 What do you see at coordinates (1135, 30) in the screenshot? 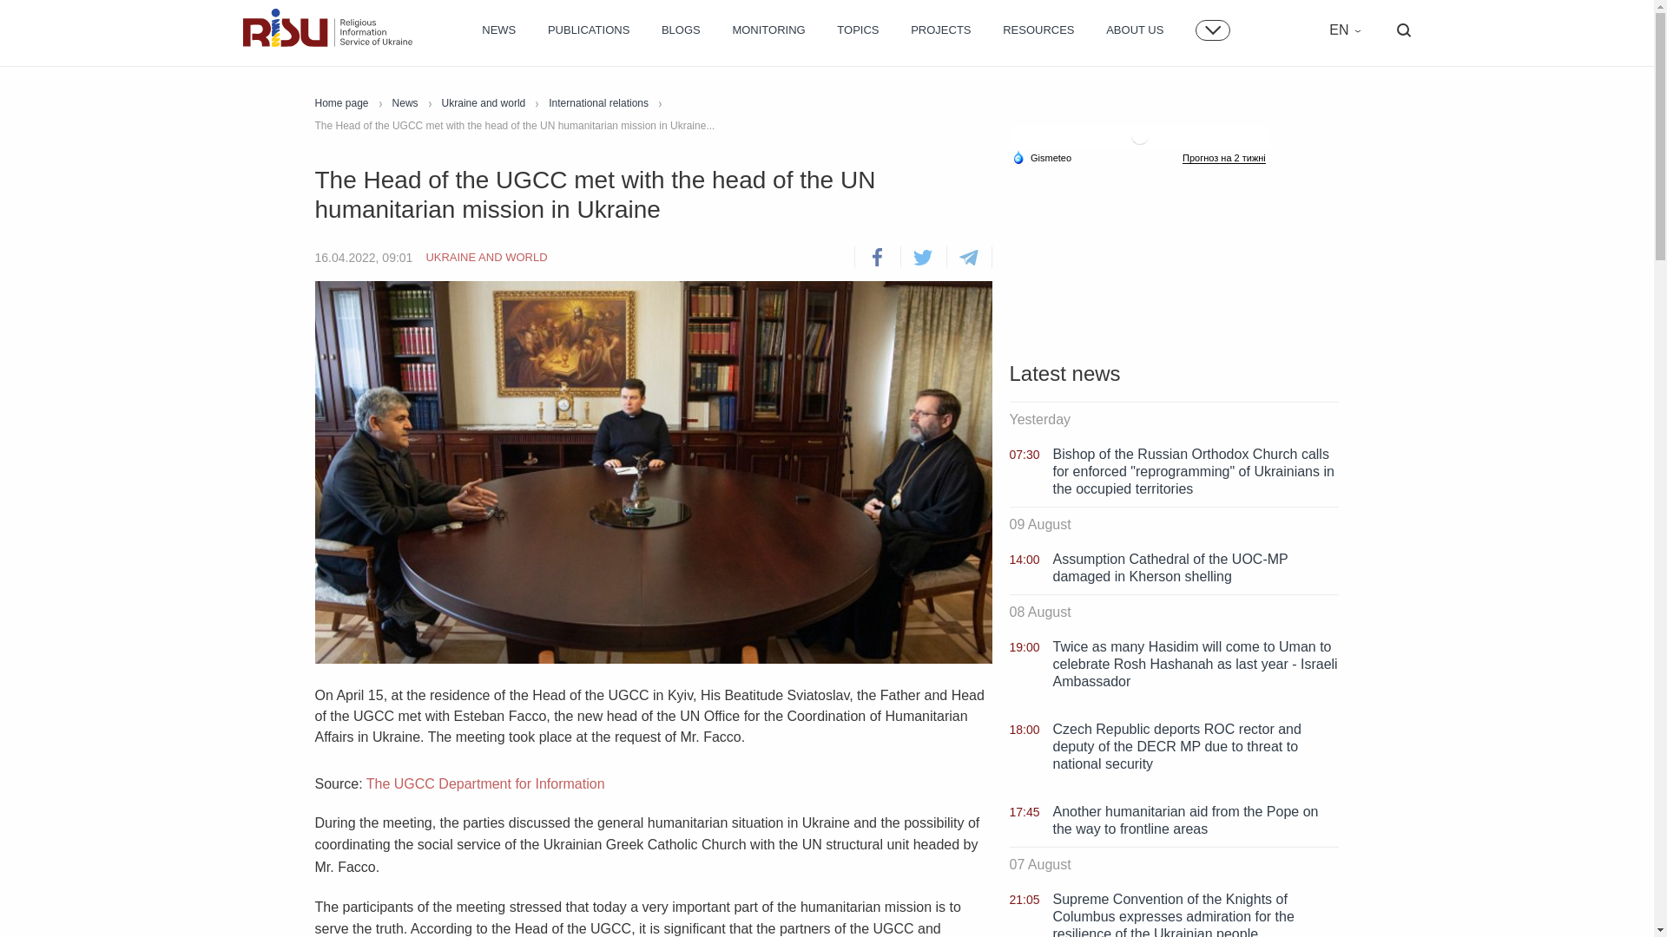
I see `ABOUT US` at bounding box center [1135, 30].